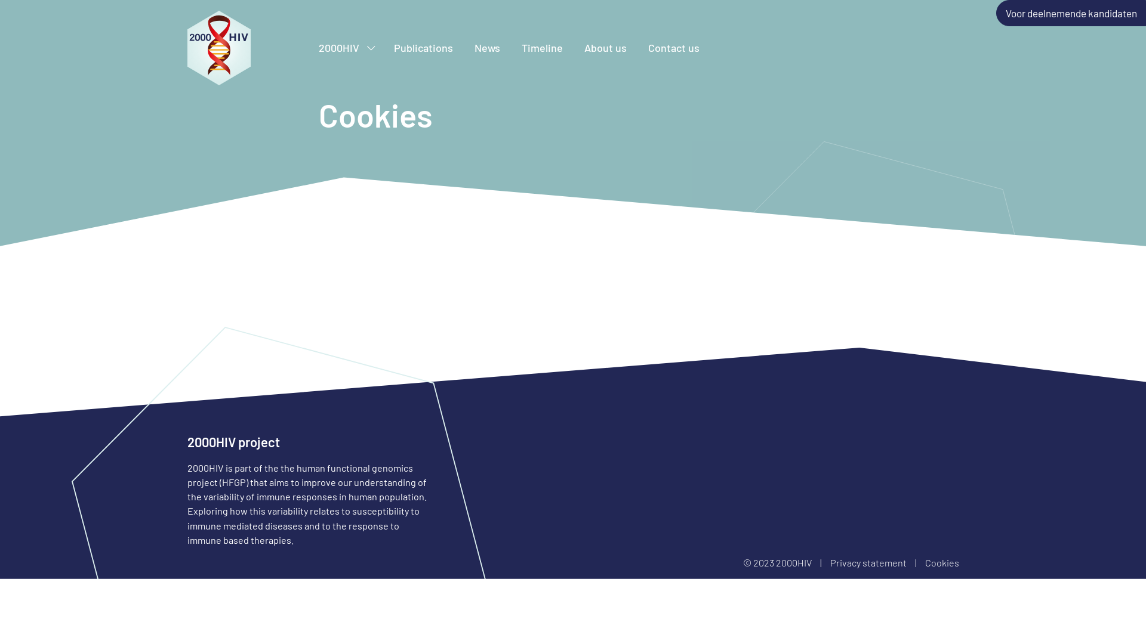 Image resolution: width=1146 pixels, height=644 pixels. What do you see at coordinates (542, 48) in the screenshot?
I see `Timeline` at bounding box center [542, 48].